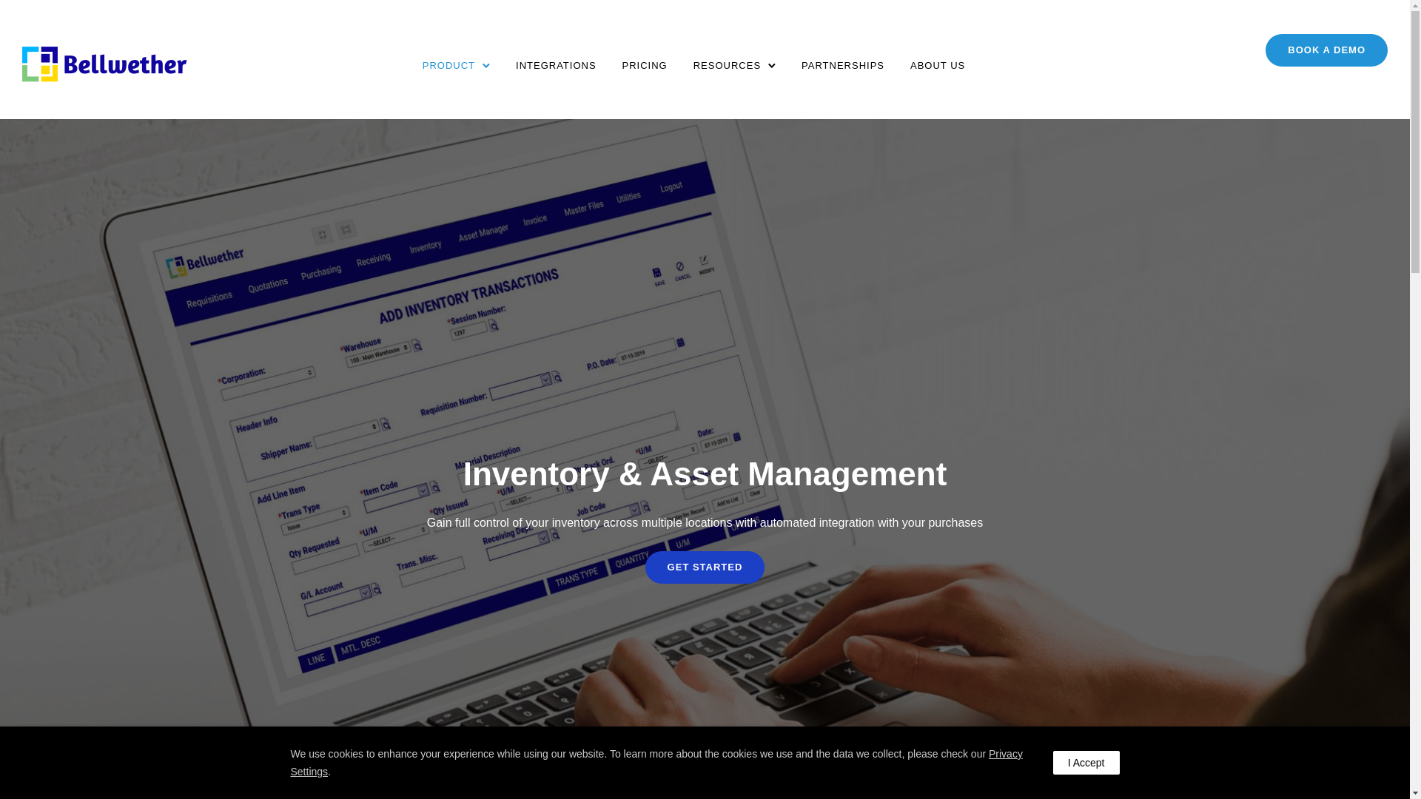 Image resolution: width=1421 pixels, height=799 pixels. What do you see at coordinates (1326, 50) in the screenshot?
I see `BOOK A DEMO` at bounding box center [1326, 50].